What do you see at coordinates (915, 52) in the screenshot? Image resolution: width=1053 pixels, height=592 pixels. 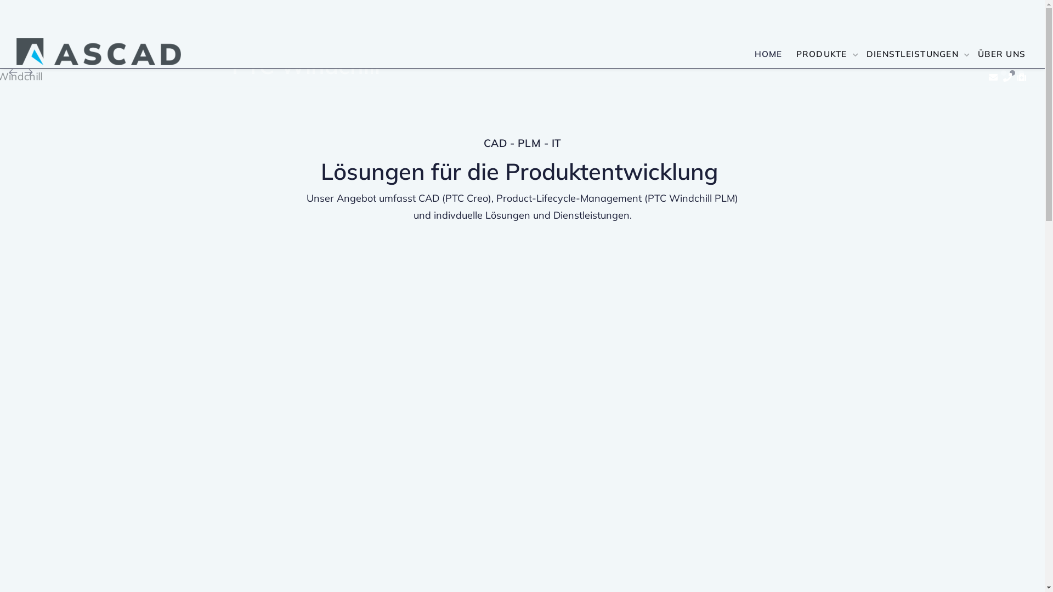 I see `DIENSTLEISTUNGEN` at bounding box center [915, 52].